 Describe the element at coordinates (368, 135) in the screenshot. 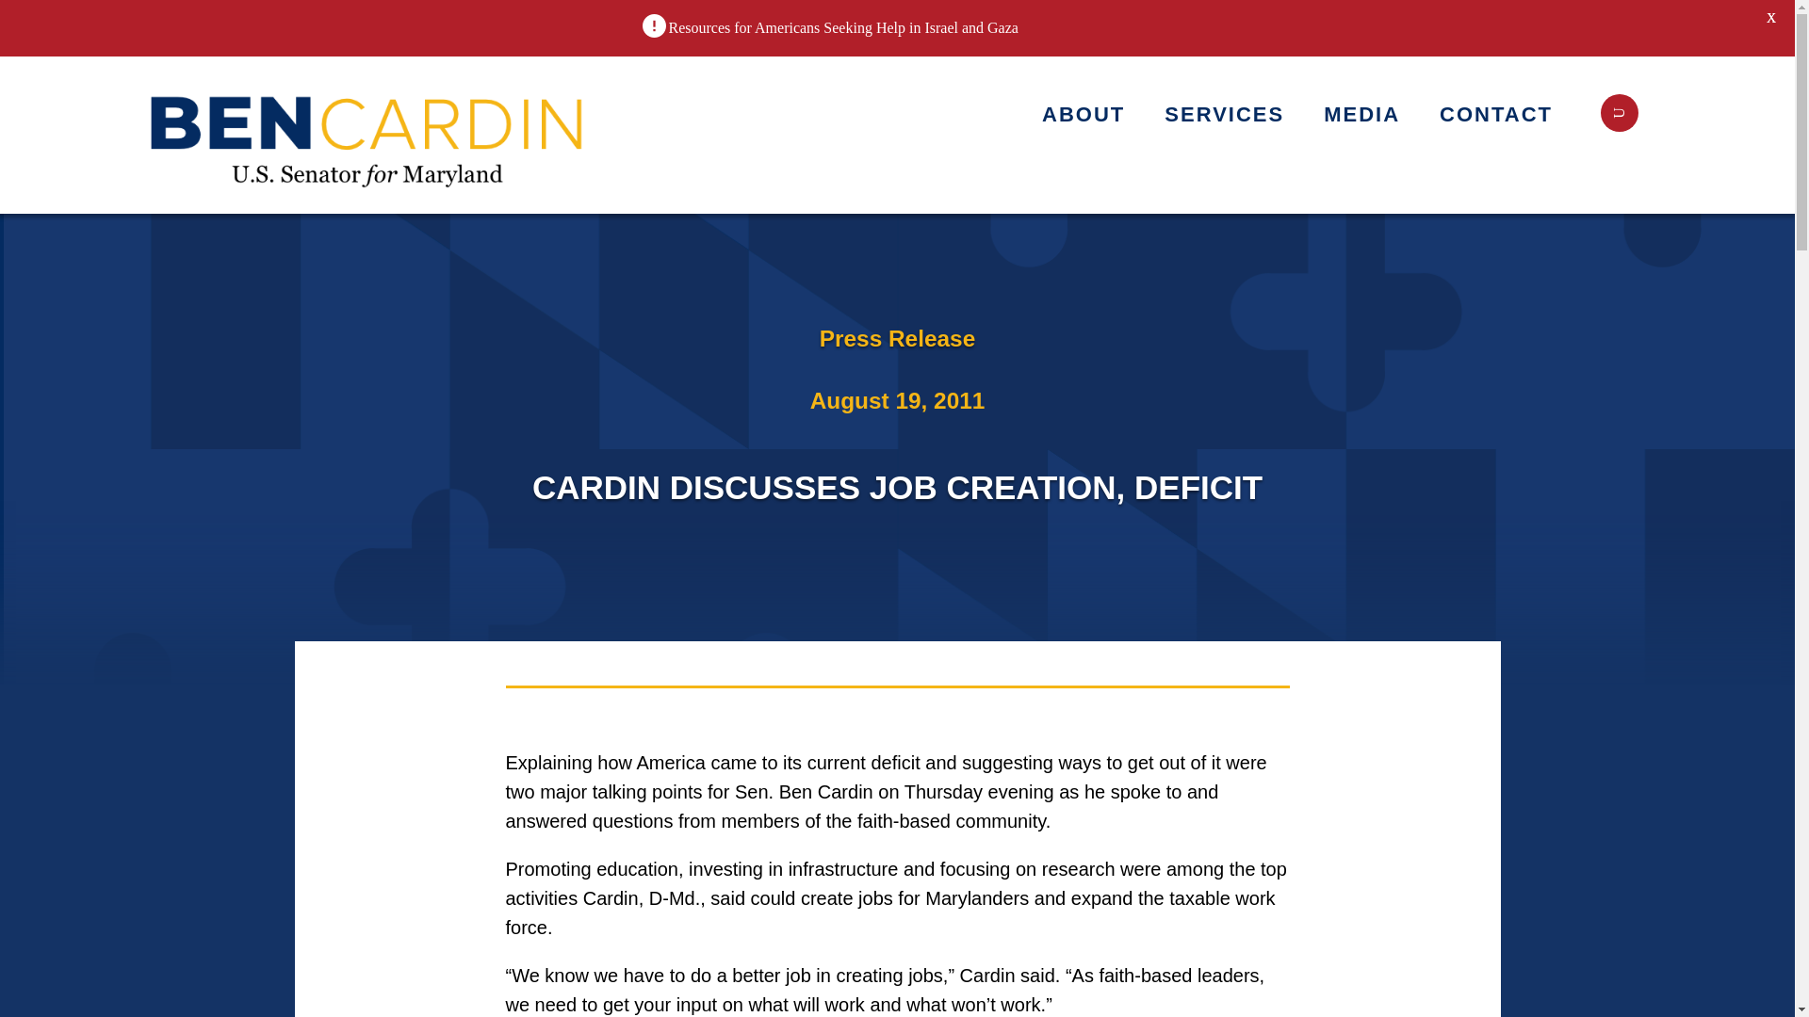

I see `Large-Inner` at that location.